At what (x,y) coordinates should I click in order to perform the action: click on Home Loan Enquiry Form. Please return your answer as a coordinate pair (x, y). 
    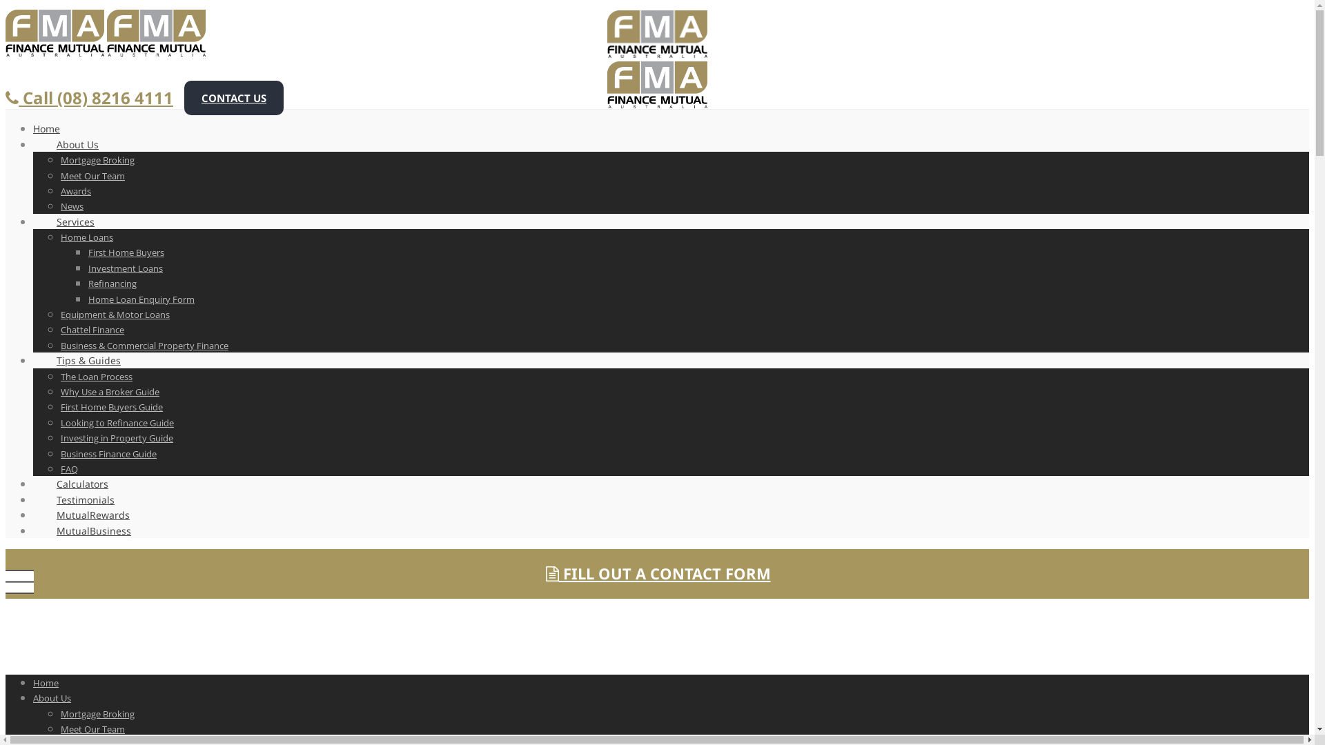
    Looking at the image, I should click on (141, 299).